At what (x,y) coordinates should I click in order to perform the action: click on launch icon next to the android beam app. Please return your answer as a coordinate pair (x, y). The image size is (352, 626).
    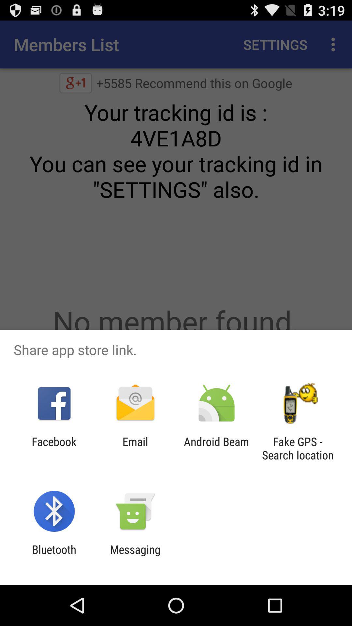
    Looking at the image, I should click on (298, 448).